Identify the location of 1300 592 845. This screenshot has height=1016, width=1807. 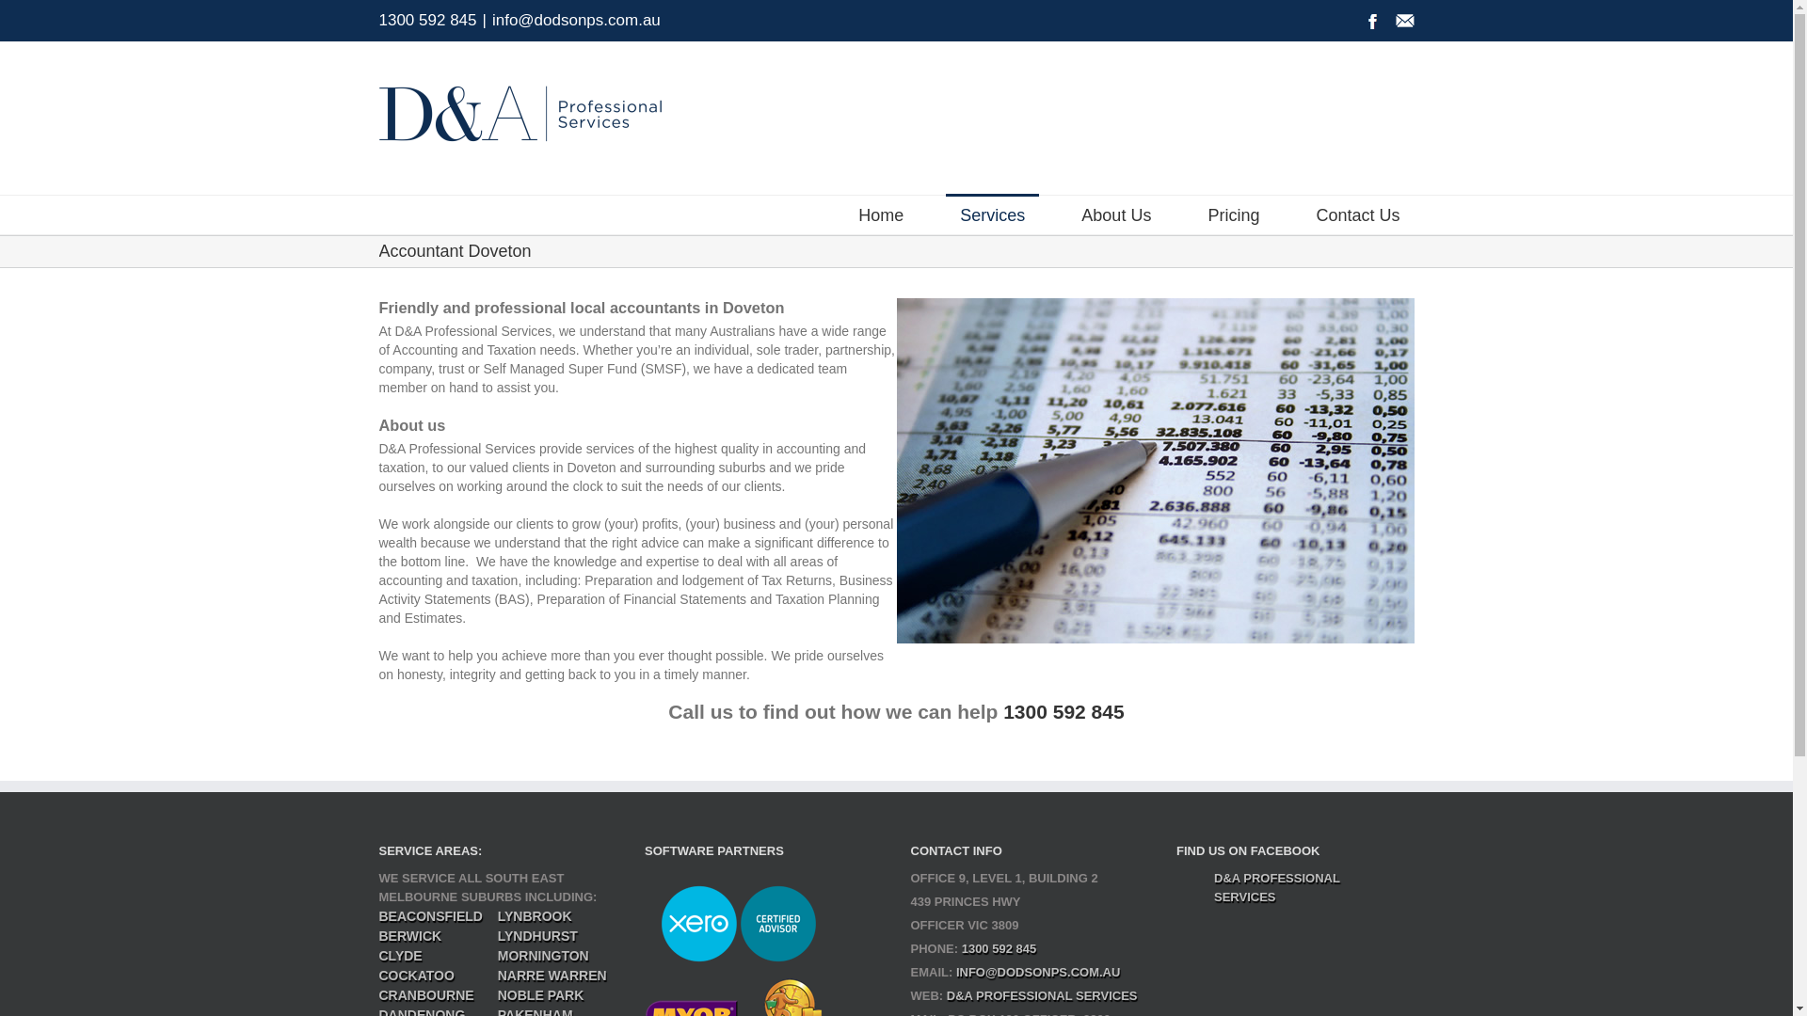
(999, 948).